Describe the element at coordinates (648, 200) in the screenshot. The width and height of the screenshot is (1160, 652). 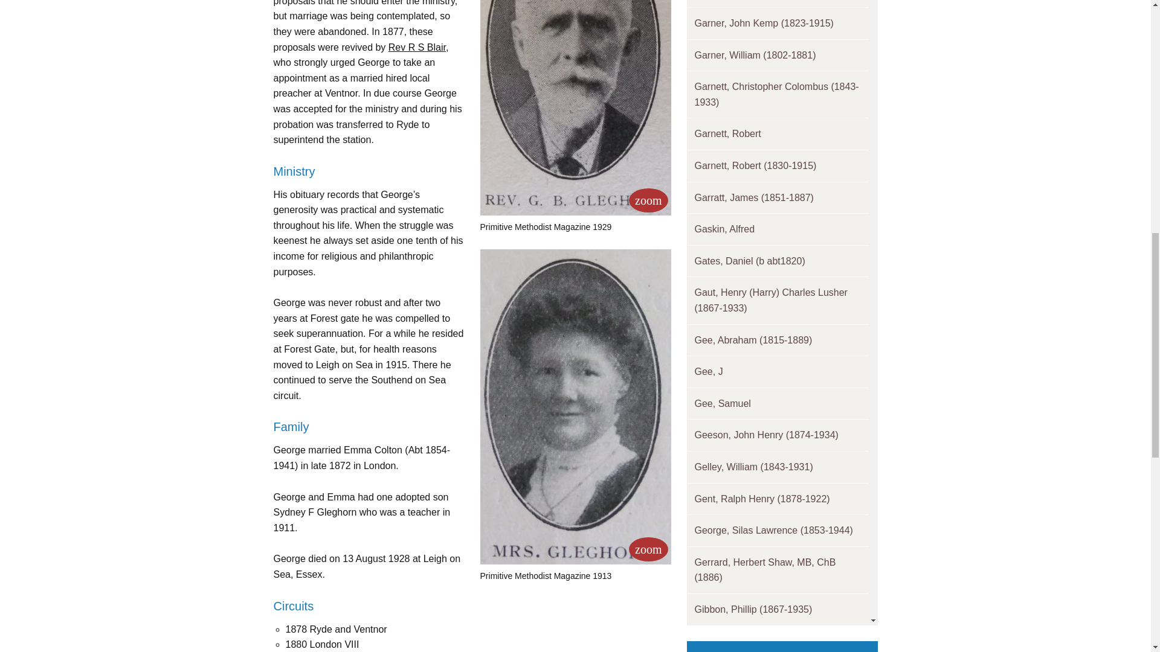
I see `zoom` at that location.